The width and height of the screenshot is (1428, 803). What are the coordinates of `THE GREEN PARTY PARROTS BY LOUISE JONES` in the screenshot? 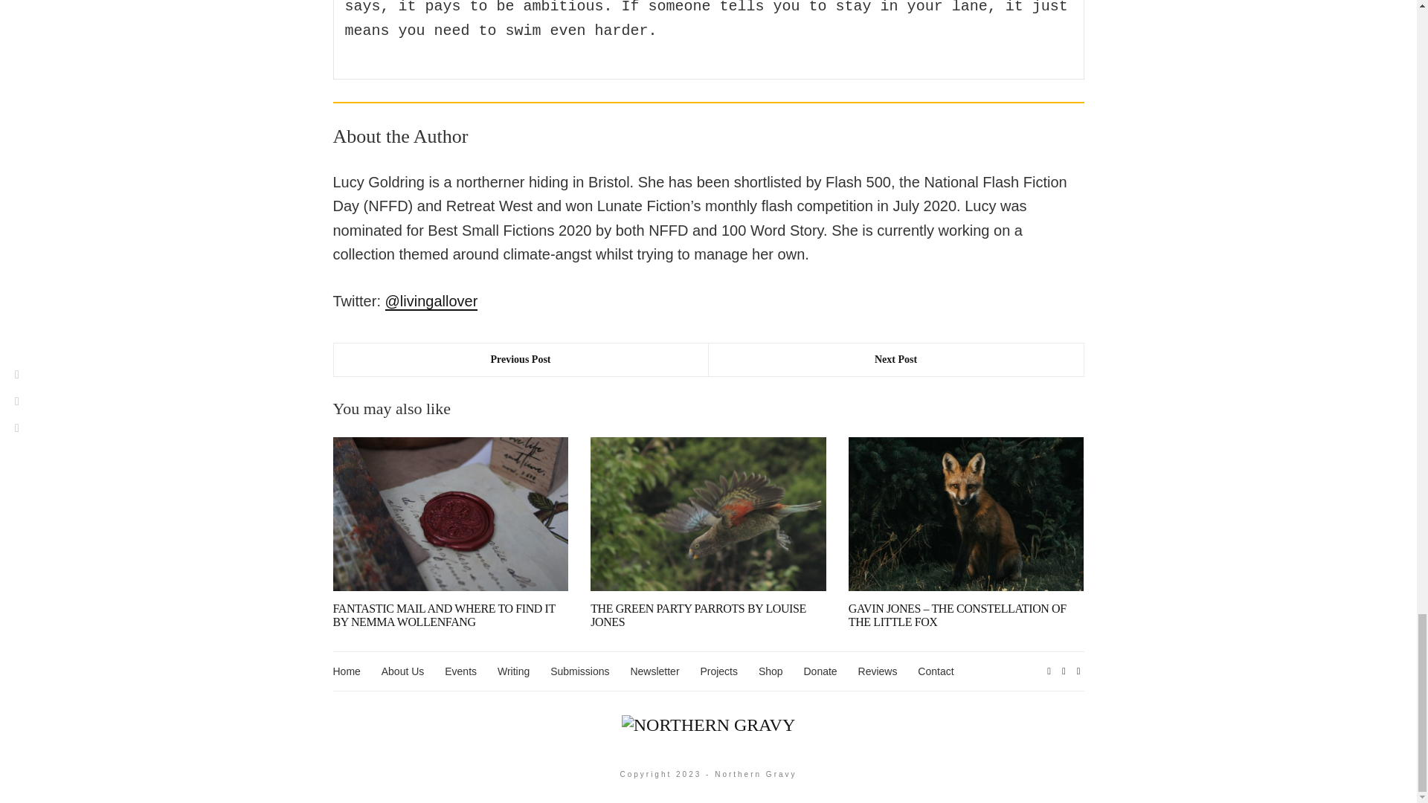 It's located at (698, 615).